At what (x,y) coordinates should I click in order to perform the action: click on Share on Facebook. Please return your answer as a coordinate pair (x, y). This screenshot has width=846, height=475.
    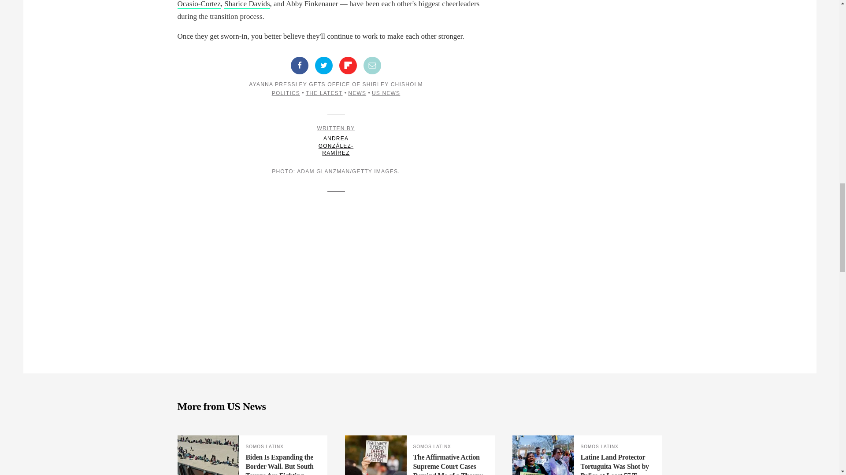
    Looking at the image, I should click on (300, 65).